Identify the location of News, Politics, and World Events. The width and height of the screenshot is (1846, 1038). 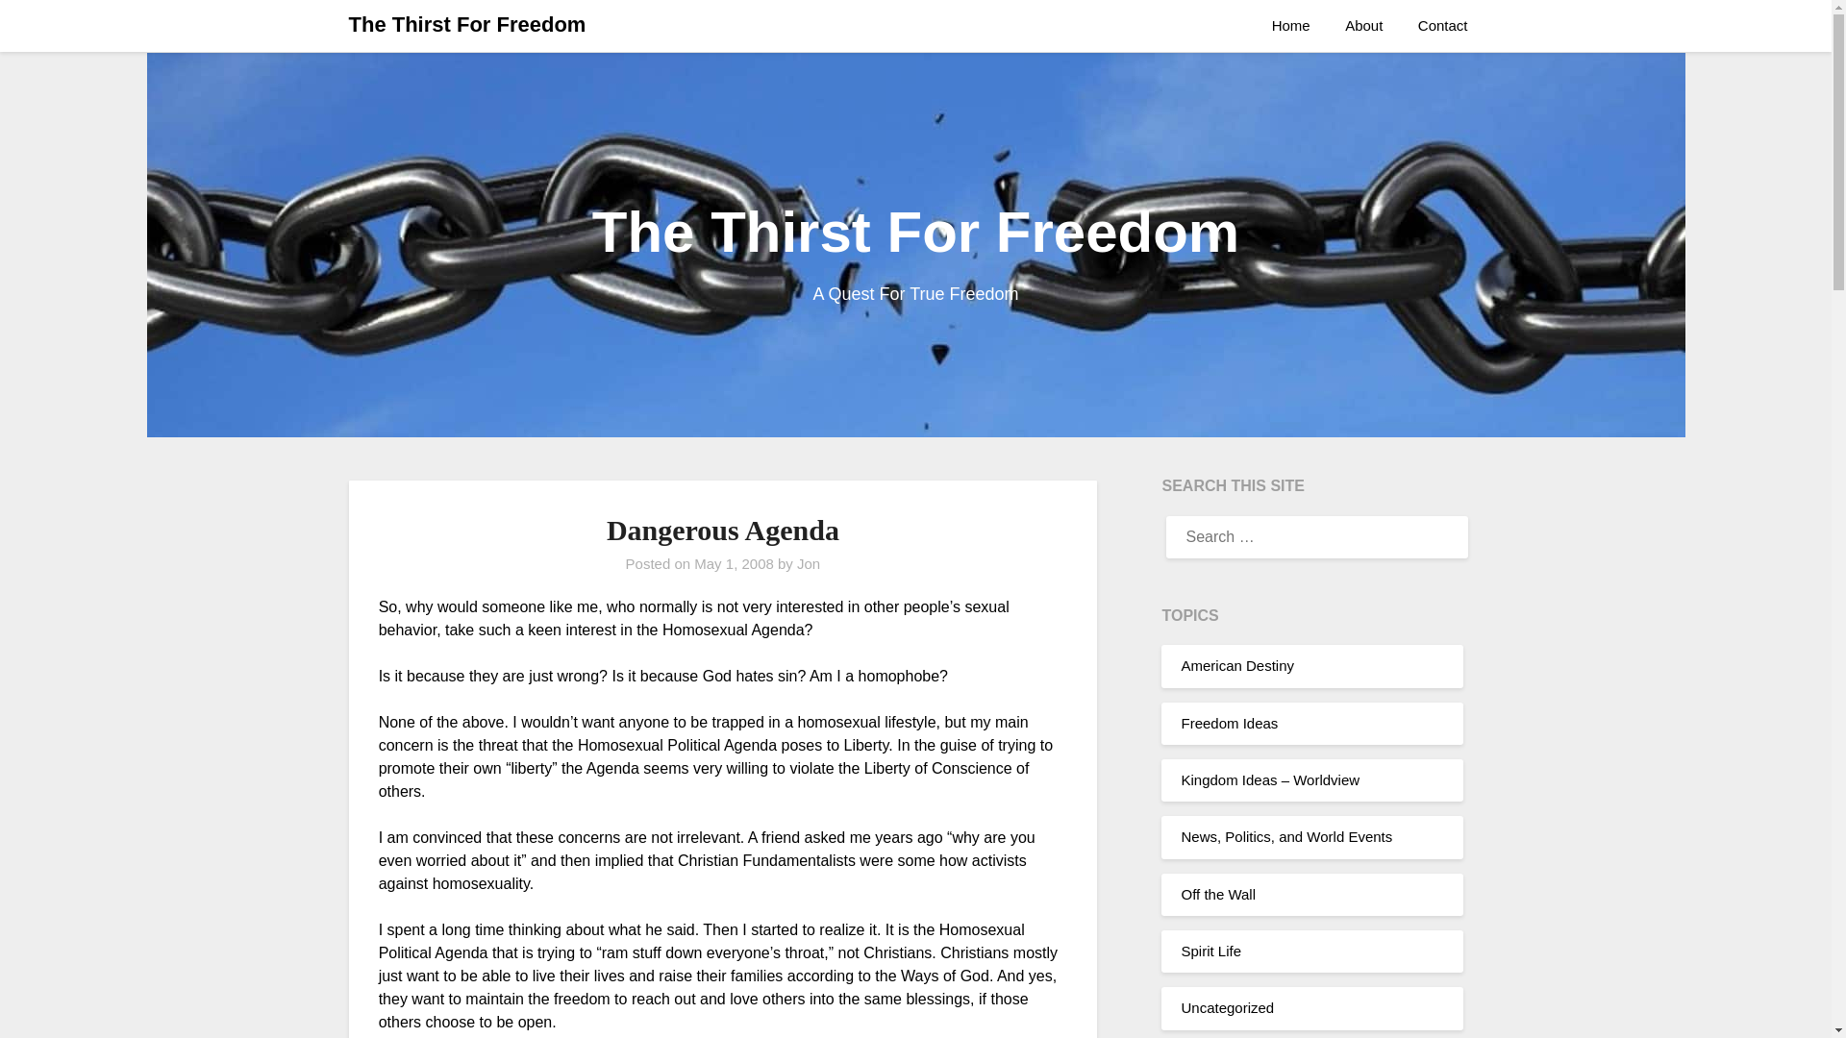
(1286, 836).